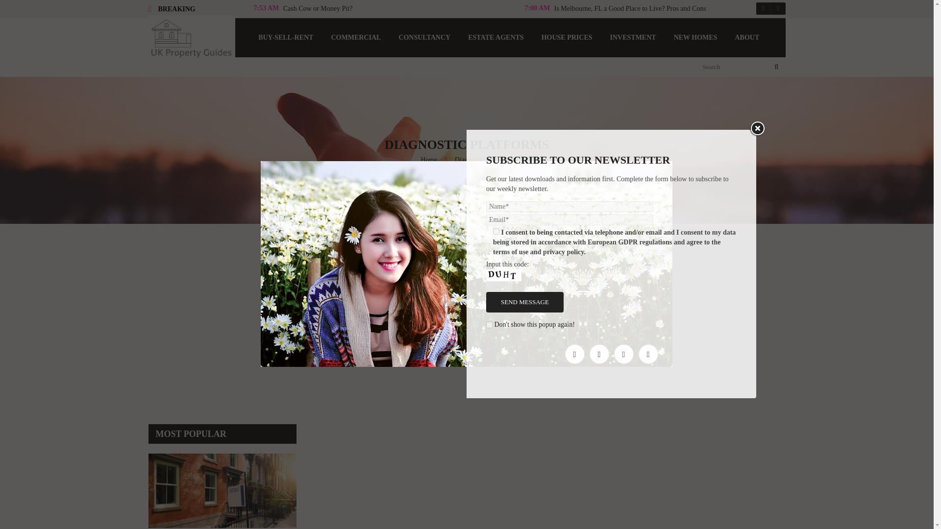 This screenshot has width=941, height=529. Describe the element at coordinates (424, 37) in the screenshot. I see `CONSULTANCY` at that location.